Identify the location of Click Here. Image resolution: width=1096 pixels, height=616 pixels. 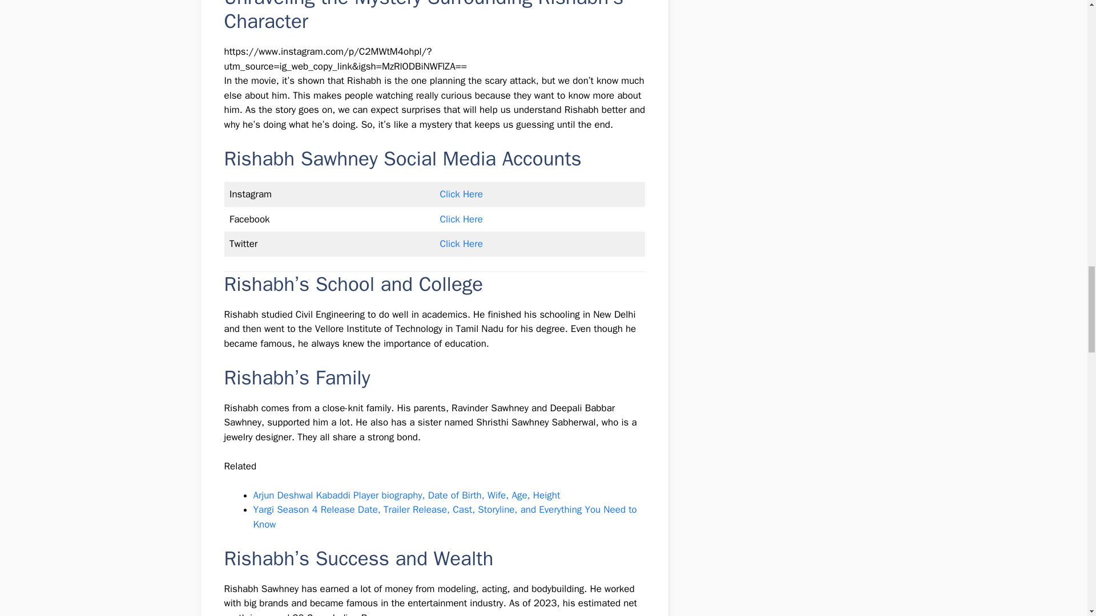
(460, 219).